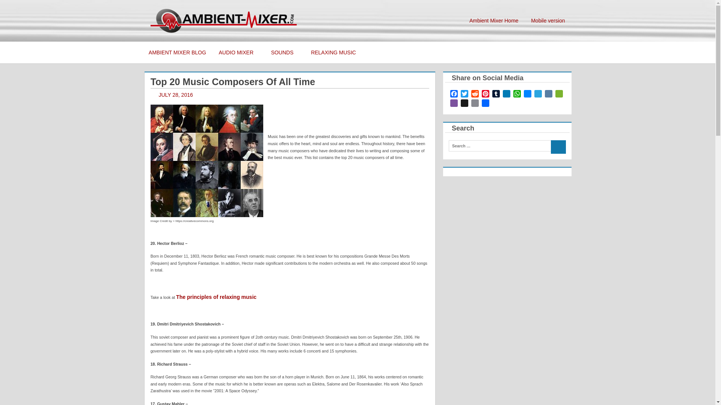 The width and height of the screenshot is (721, 405). Describe the element at coordinates (177, 52) in the screenshot. I see `AMBIENT MIXER BLOG` at that location.